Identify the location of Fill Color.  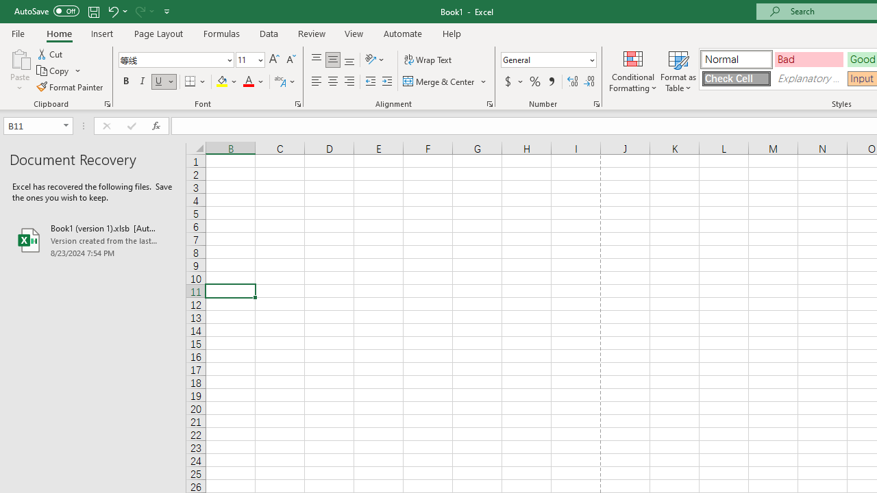
(227, 82).